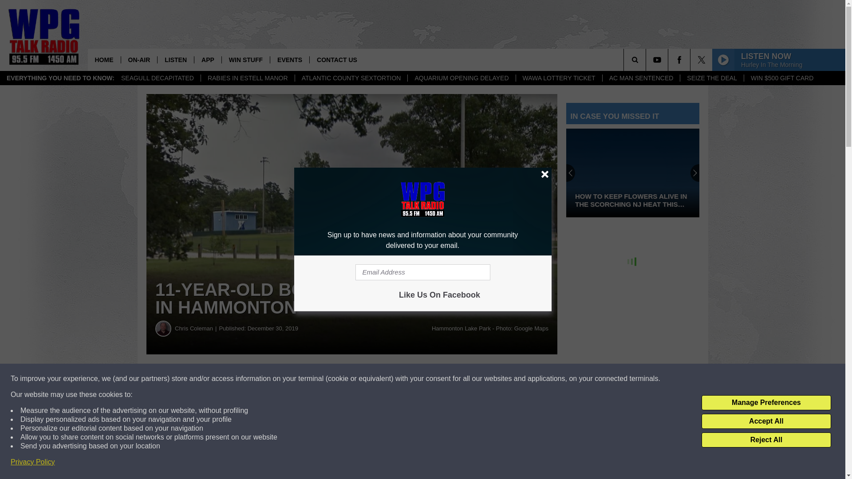  Describe the element at coordinates (766, 440) in the screenshot. I see `Reject All` at that location.